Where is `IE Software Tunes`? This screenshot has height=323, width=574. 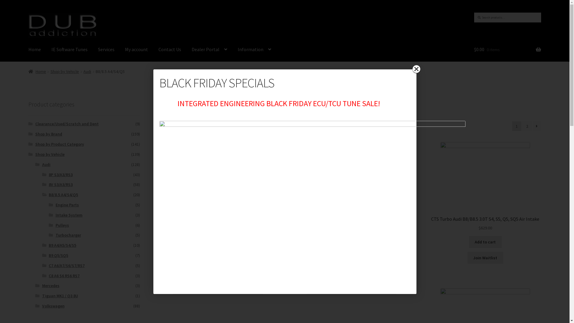 IE Software Tunes is located at coordinates (69, 50).